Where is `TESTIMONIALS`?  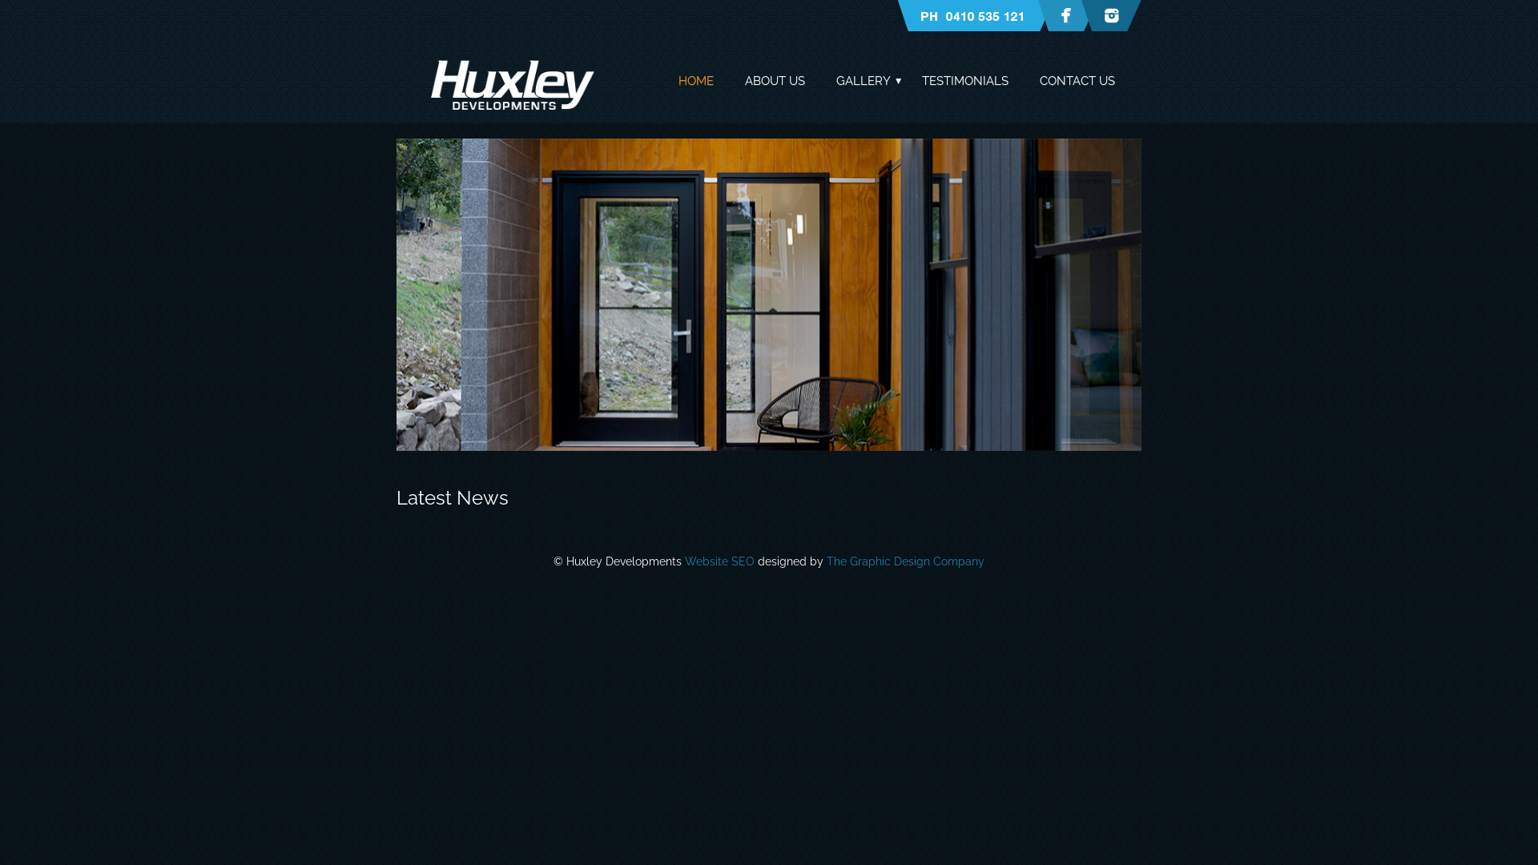
TESTIMONIALS is located at coordinates (965, 82).